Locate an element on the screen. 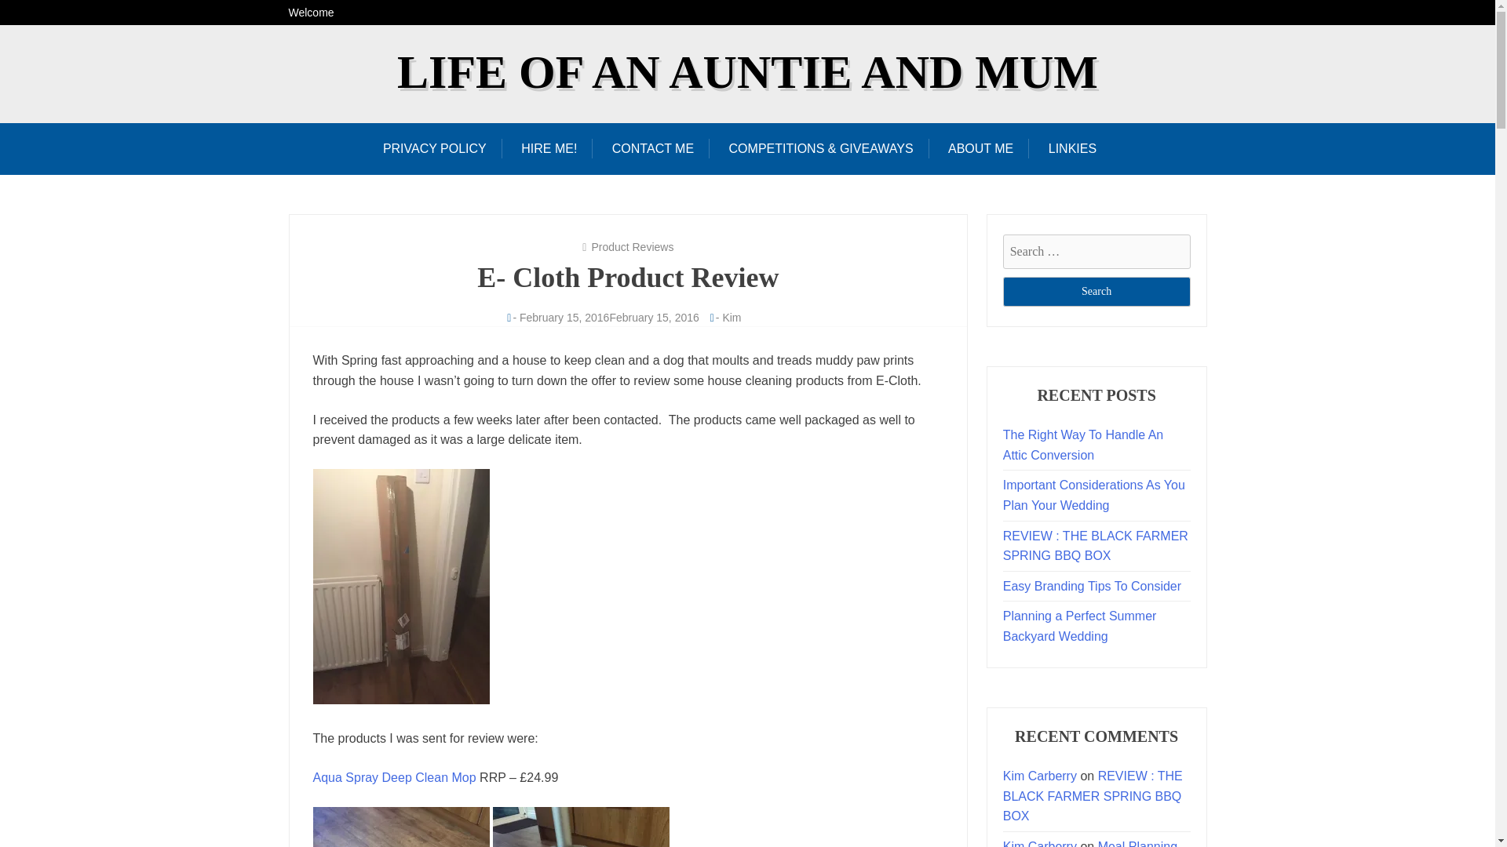  Aqua Spray Deep Clean Mop is located at coordinates (396, 777).